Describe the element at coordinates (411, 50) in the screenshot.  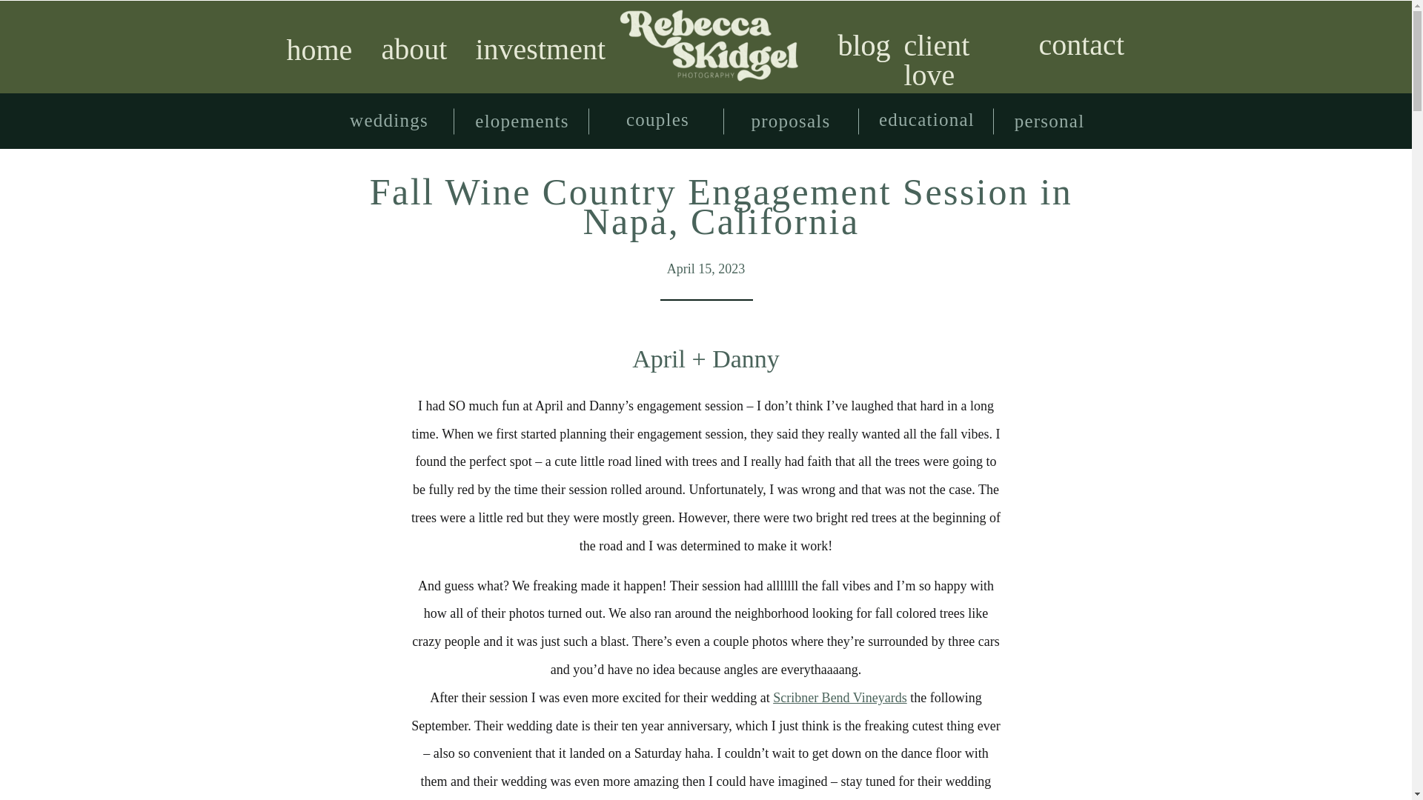
I see `about` at that location.